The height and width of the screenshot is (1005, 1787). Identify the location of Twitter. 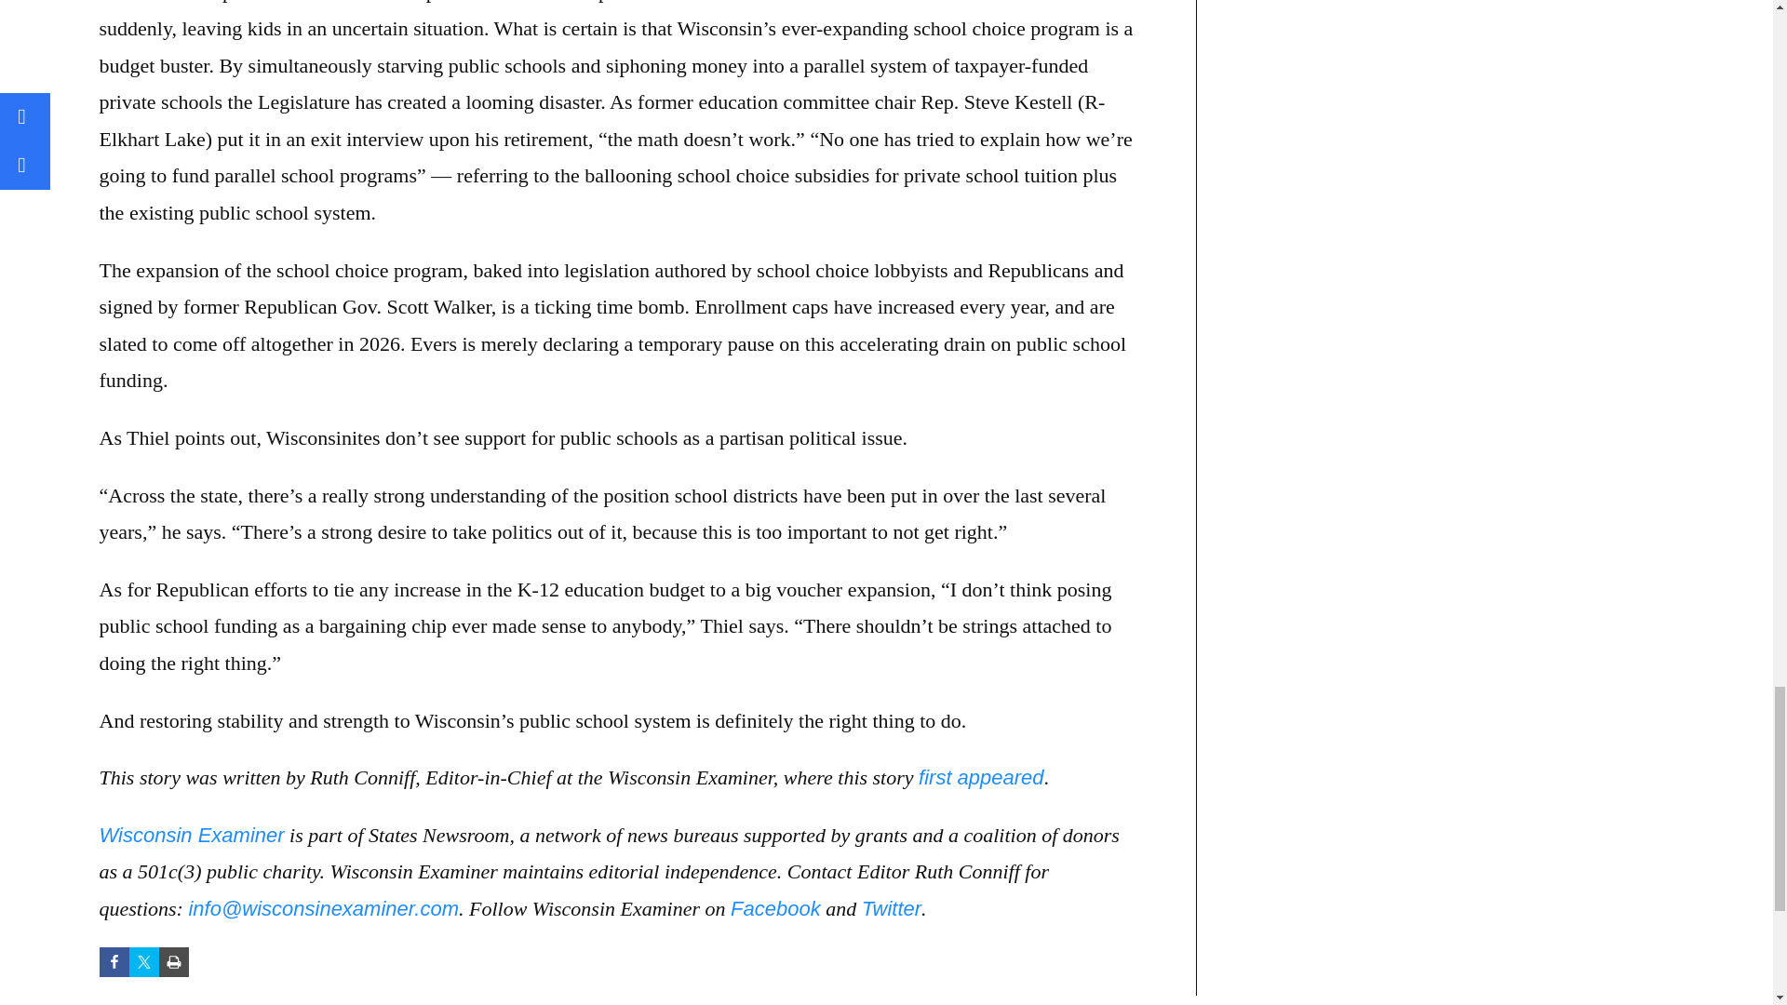
(892, 908).